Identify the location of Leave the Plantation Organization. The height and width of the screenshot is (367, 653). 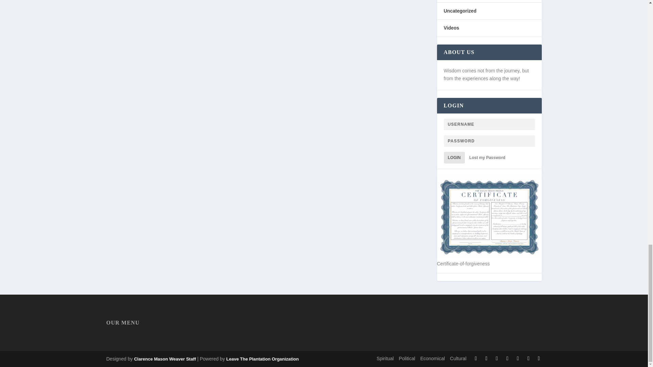
(165, 359).